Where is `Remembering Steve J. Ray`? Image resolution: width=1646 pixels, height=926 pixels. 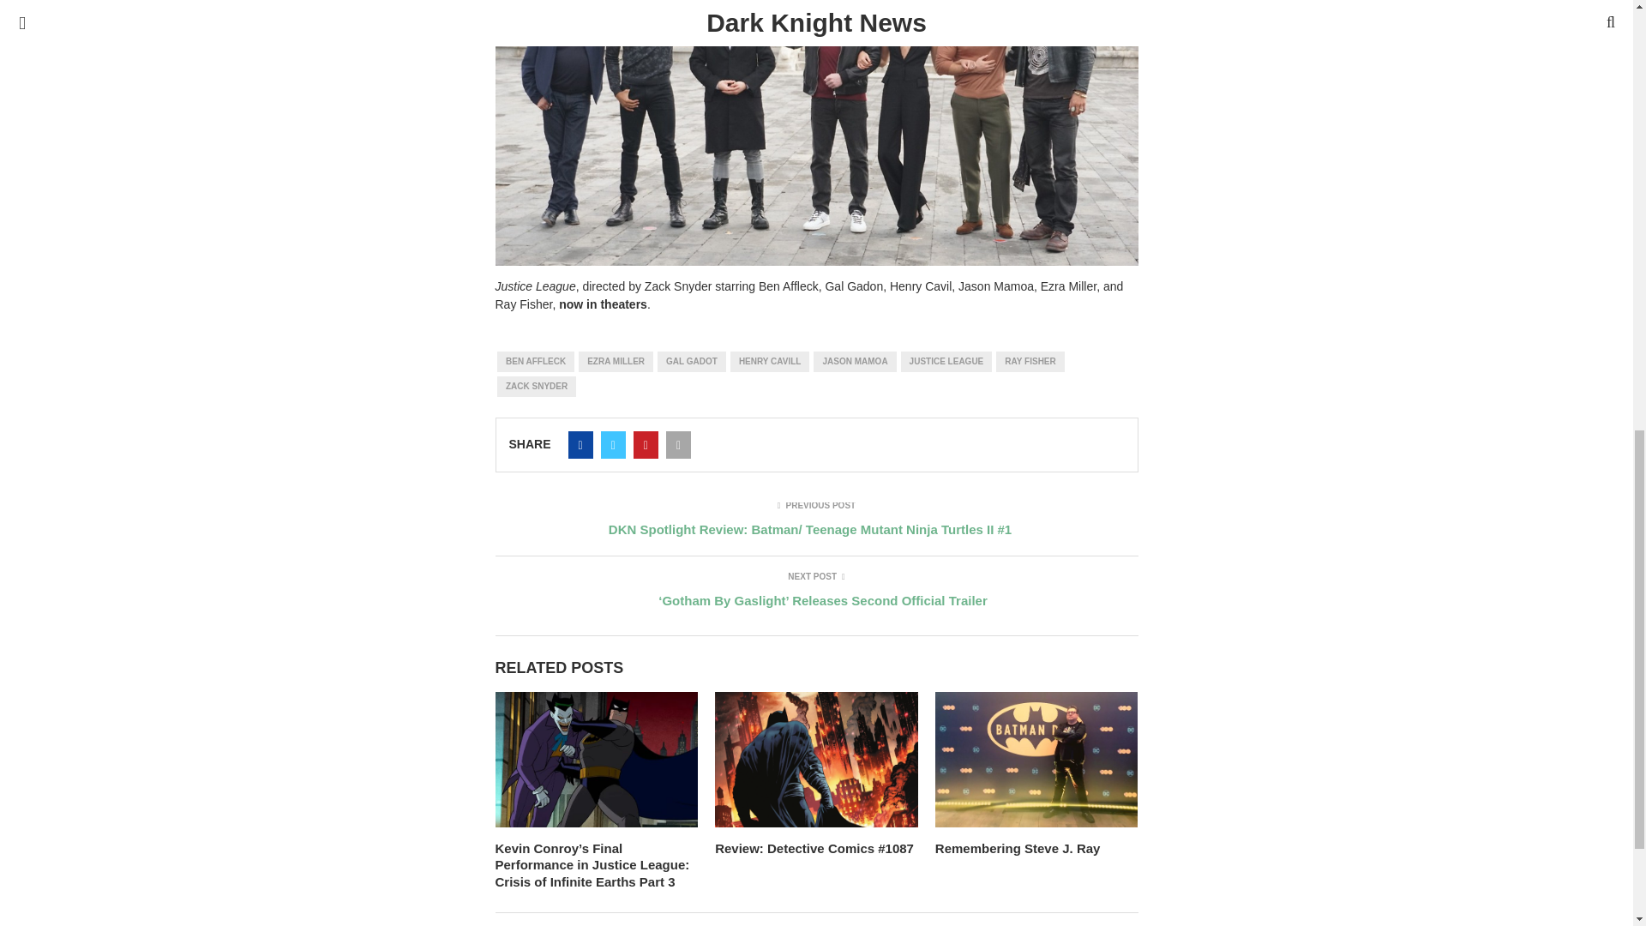
Remembering Steve J. Ray is located at coordinates (1018, 847).